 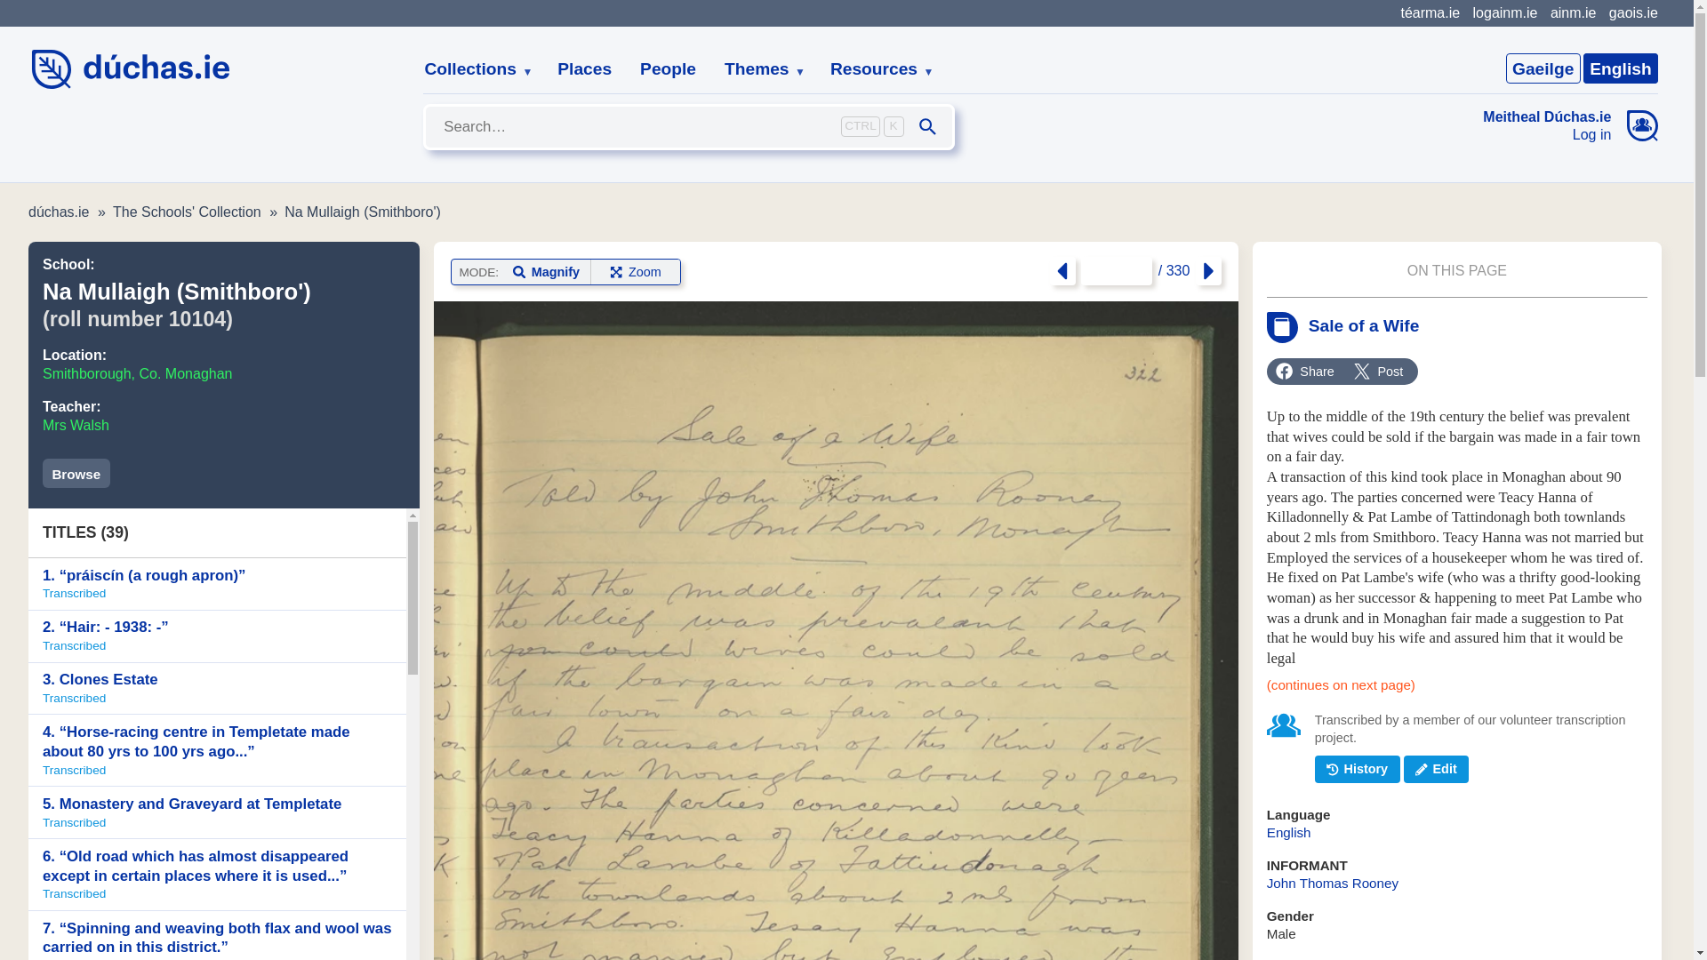 I want to click on Log in, so click(x=1547, y=134).